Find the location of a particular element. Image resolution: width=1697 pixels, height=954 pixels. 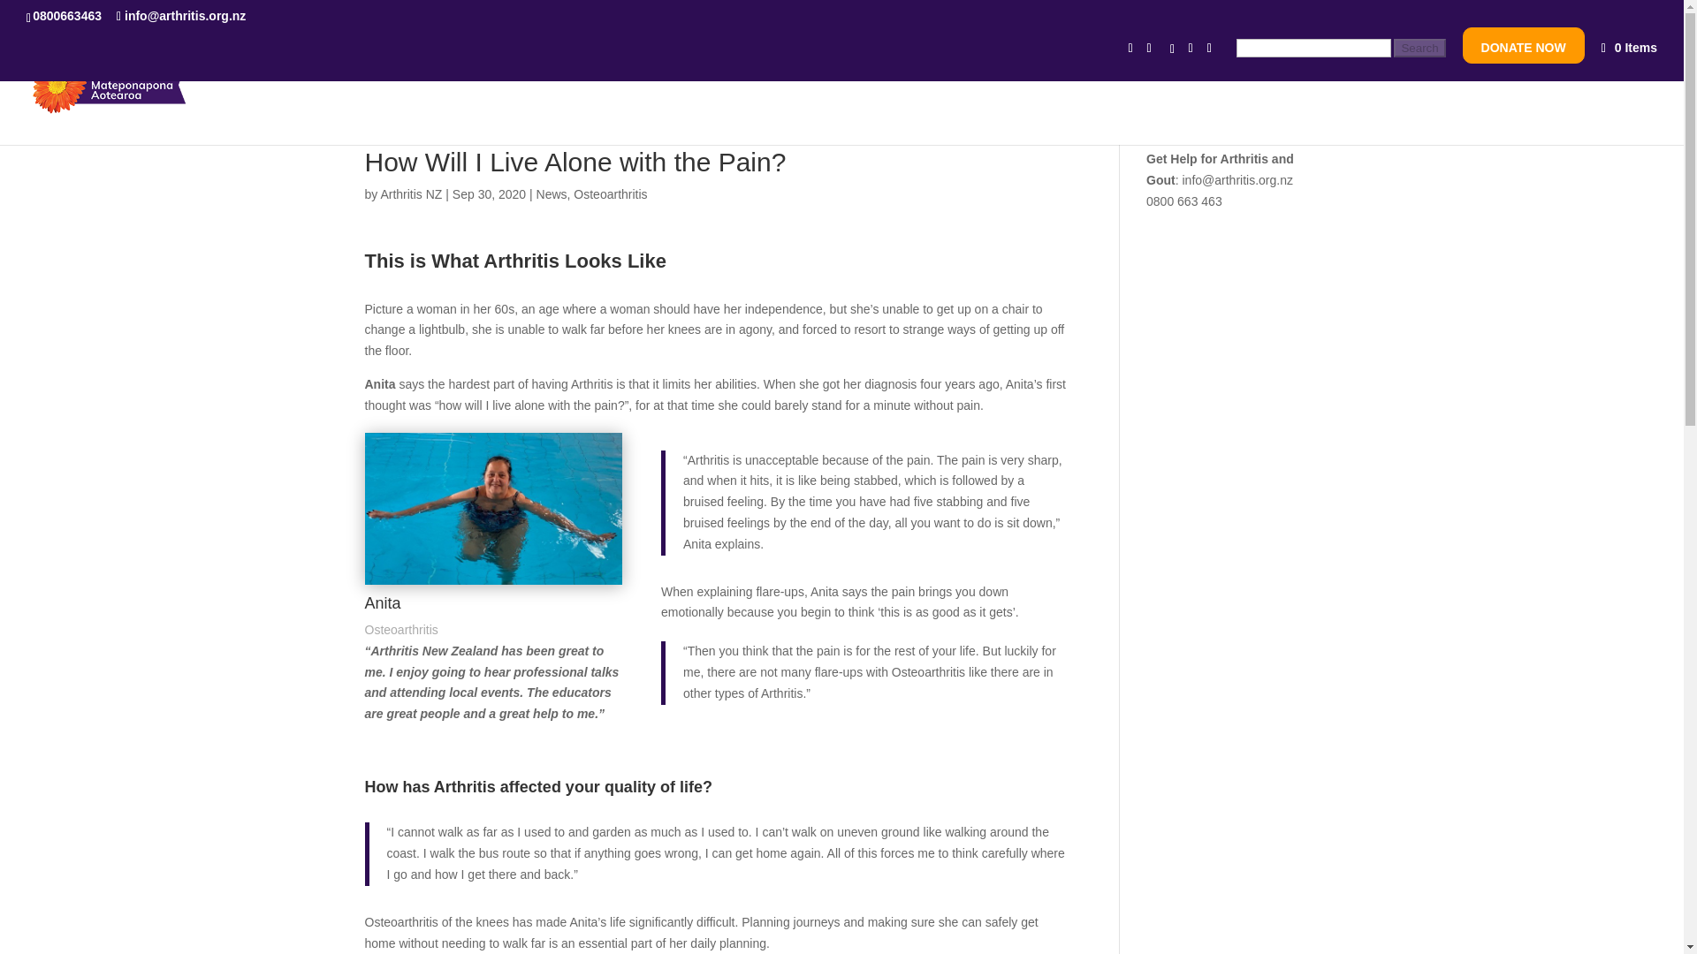

About Arthritis is located at coordinates (953, 94).